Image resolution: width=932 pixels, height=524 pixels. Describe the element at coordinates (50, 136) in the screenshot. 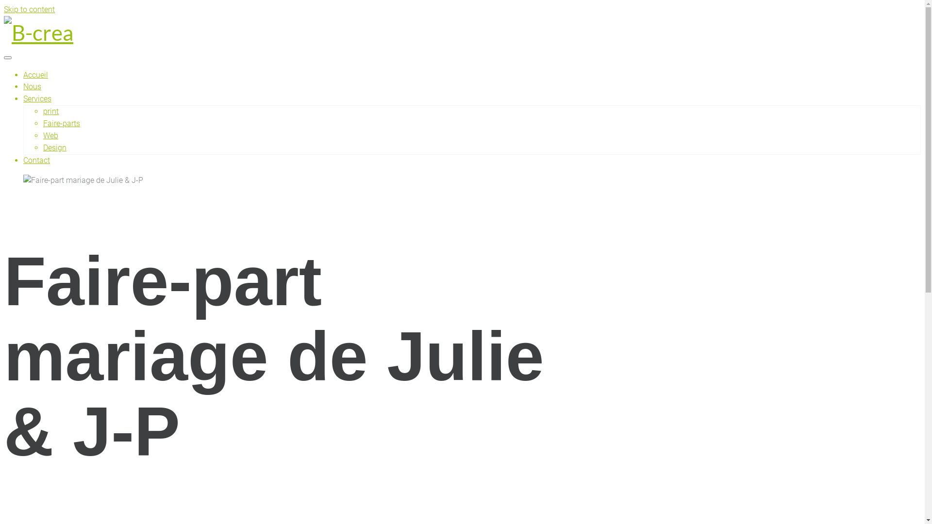

I see `Web` at that location.